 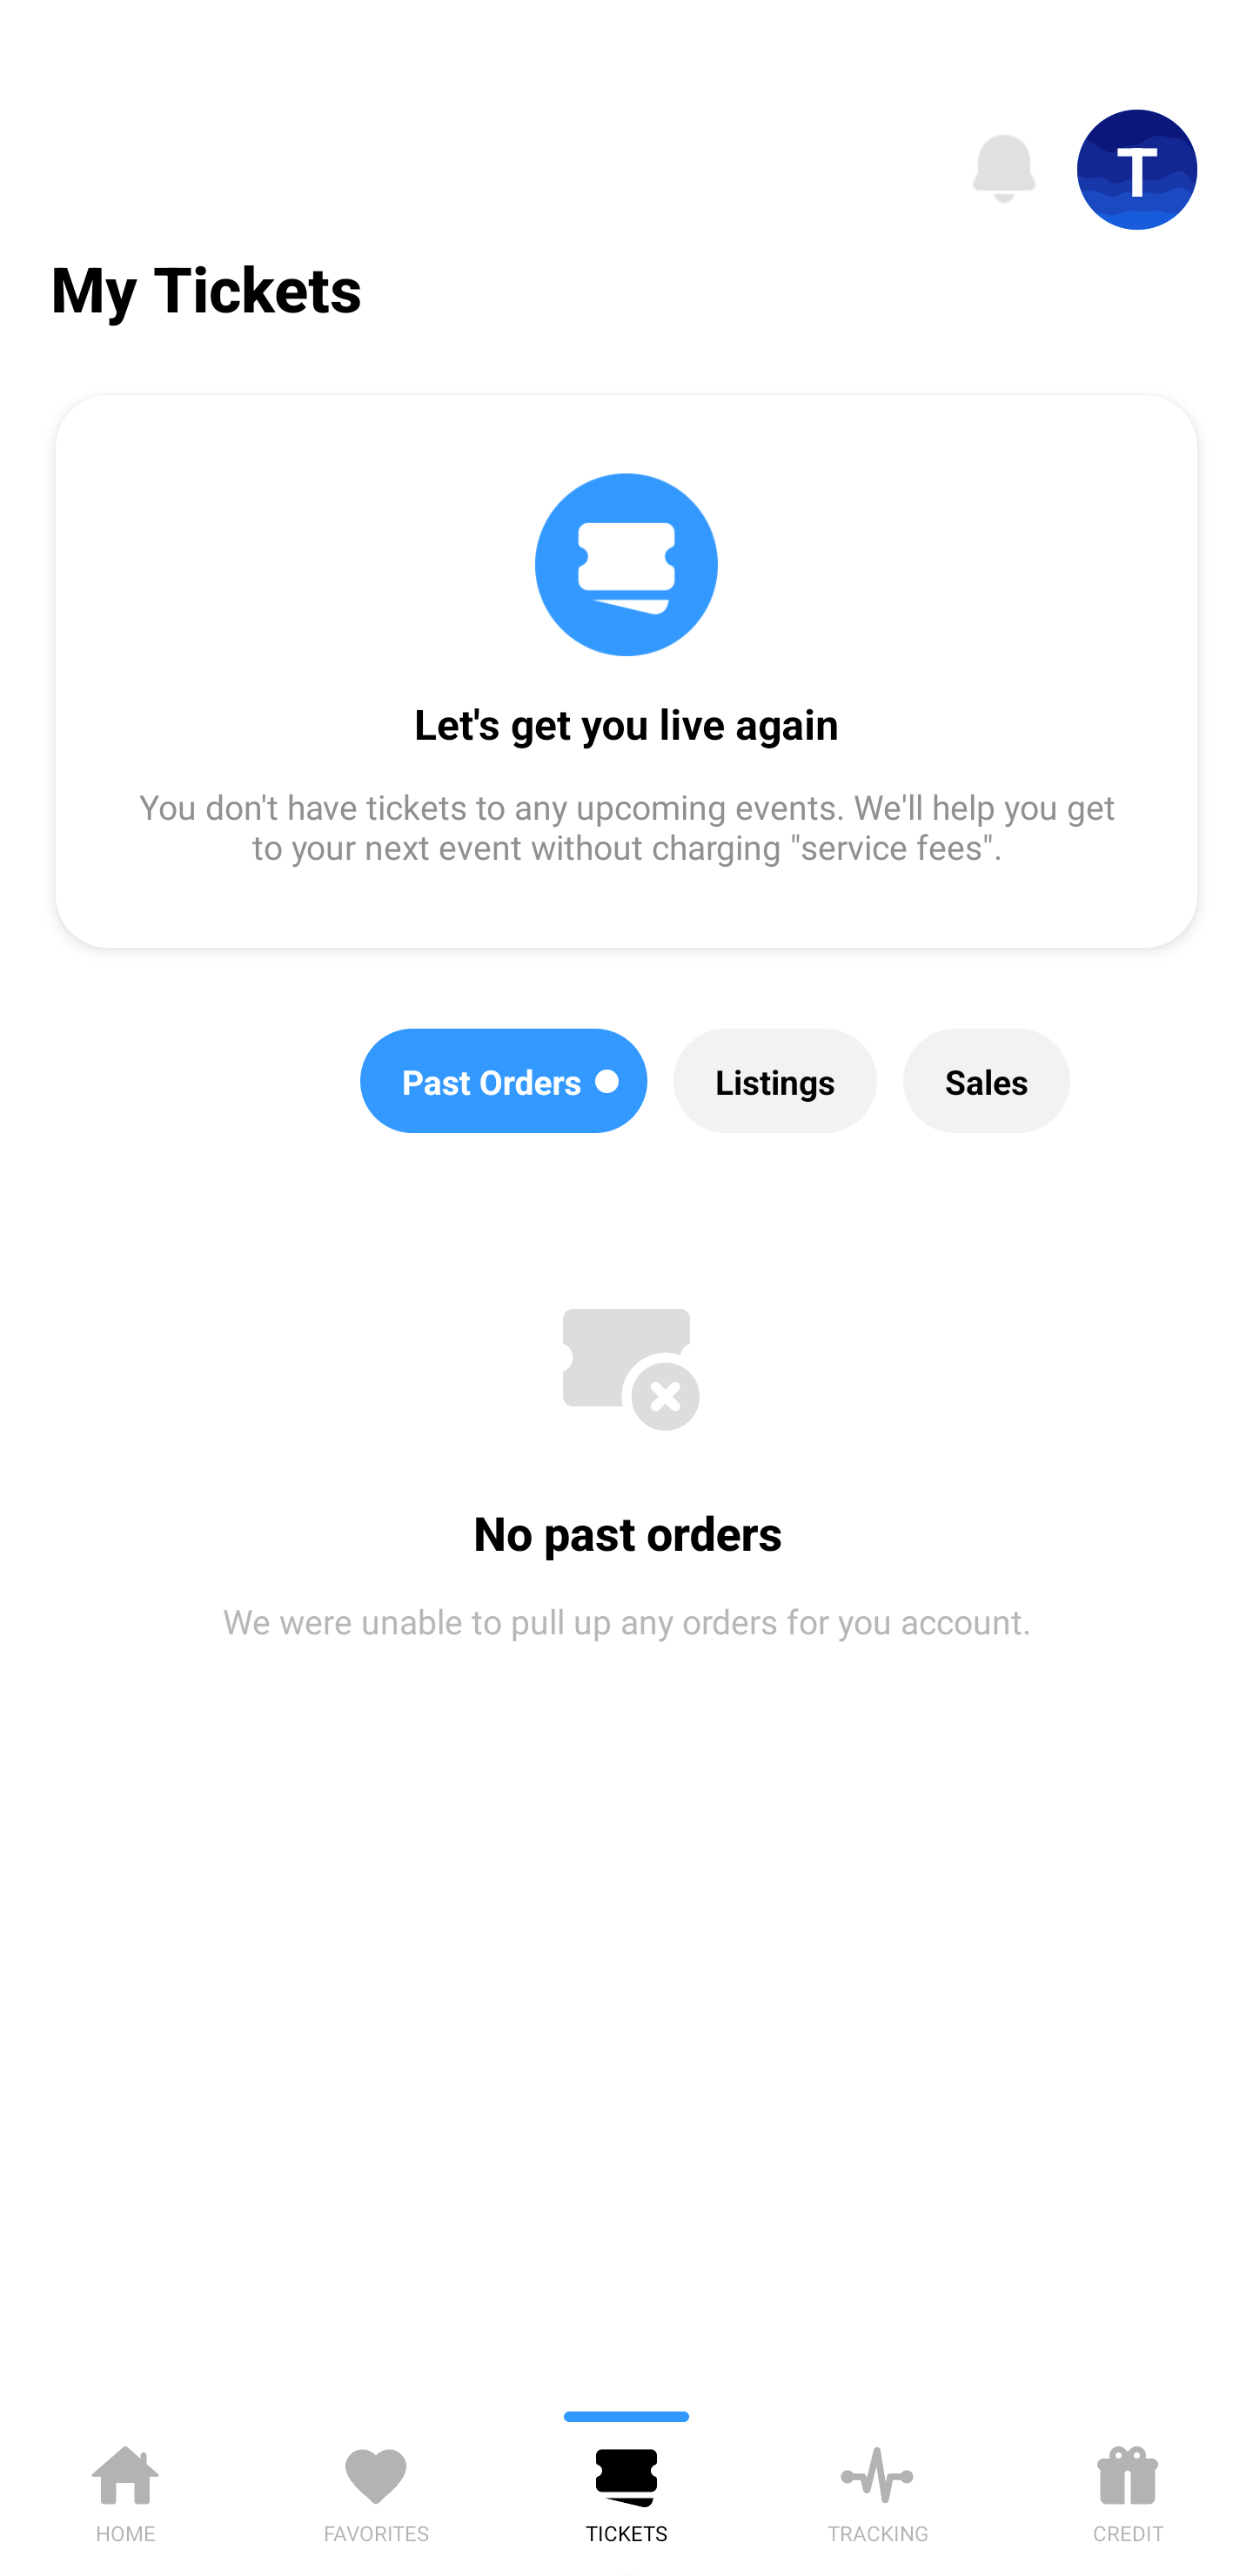 I want to click on Sales, so click(x=987, y=1081).